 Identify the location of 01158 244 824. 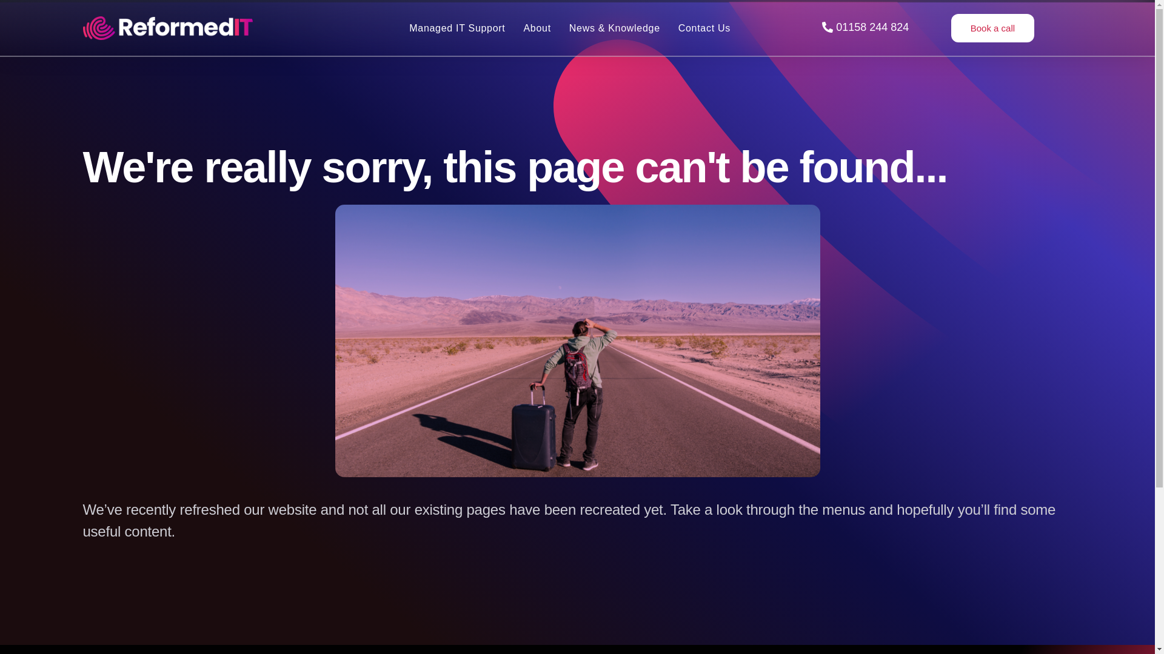
(865, 28).